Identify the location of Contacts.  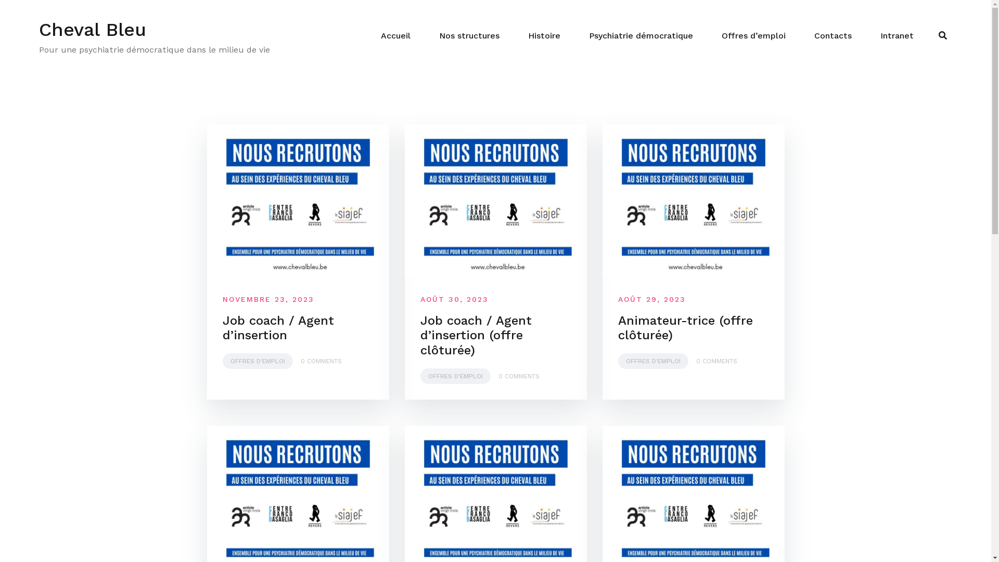
(833, 36).